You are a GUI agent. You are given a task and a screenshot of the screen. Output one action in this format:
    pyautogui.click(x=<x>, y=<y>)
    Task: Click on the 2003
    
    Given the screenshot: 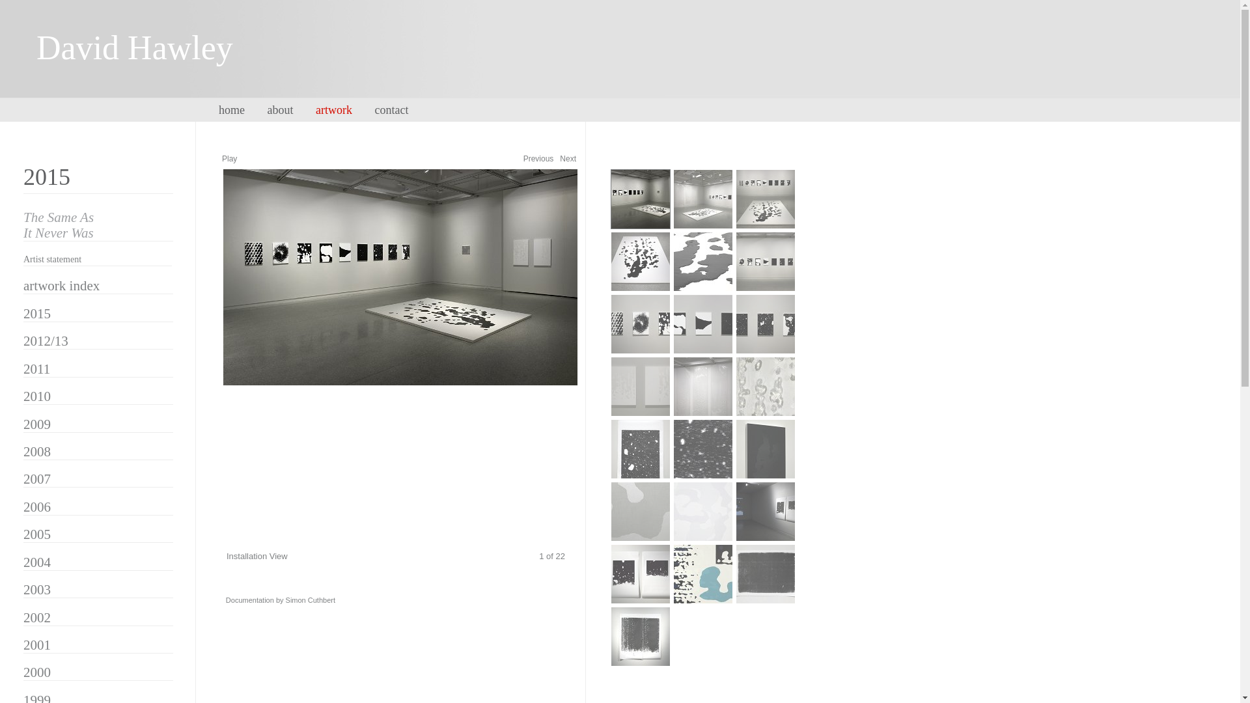 What is the action you would take?
    pyautogui.click(x=37, y=590)
    